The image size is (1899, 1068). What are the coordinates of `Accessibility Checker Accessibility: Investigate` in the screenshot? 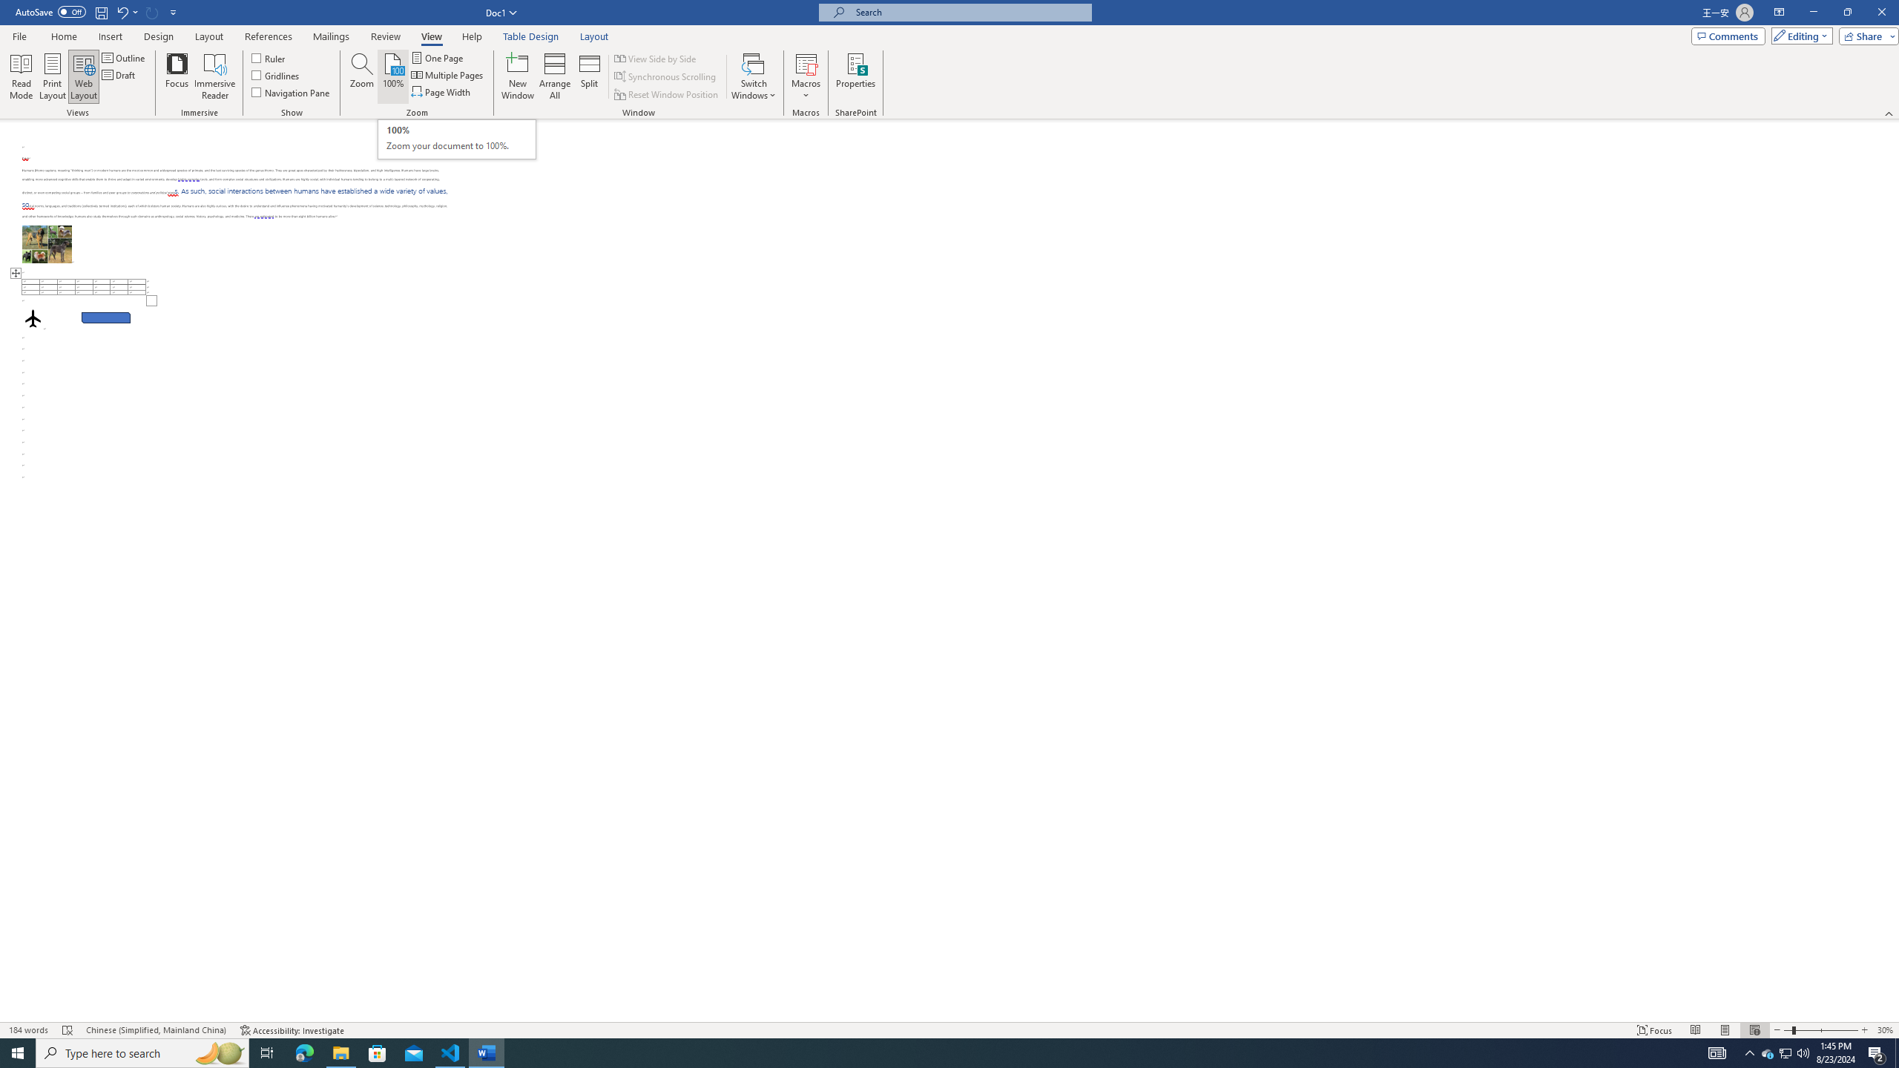 It's located at (292, 1030).